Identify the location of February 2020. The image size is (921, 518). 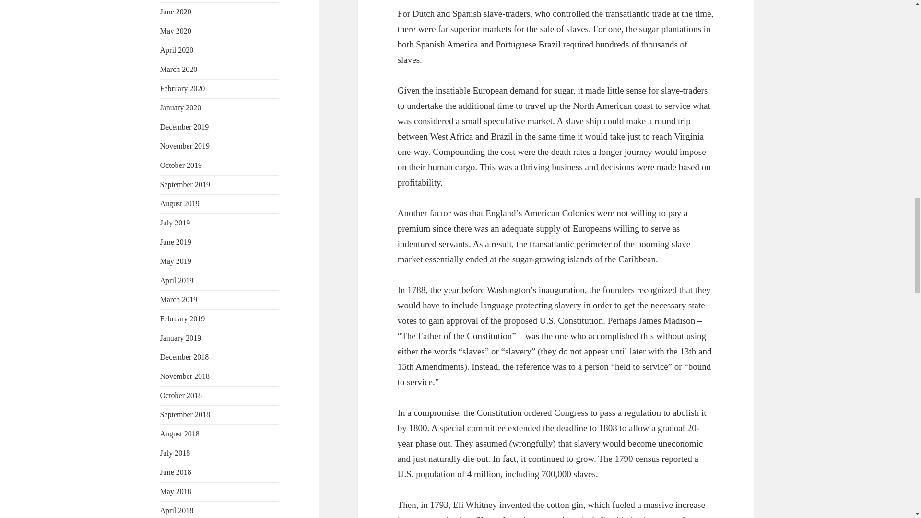
(183, 88).